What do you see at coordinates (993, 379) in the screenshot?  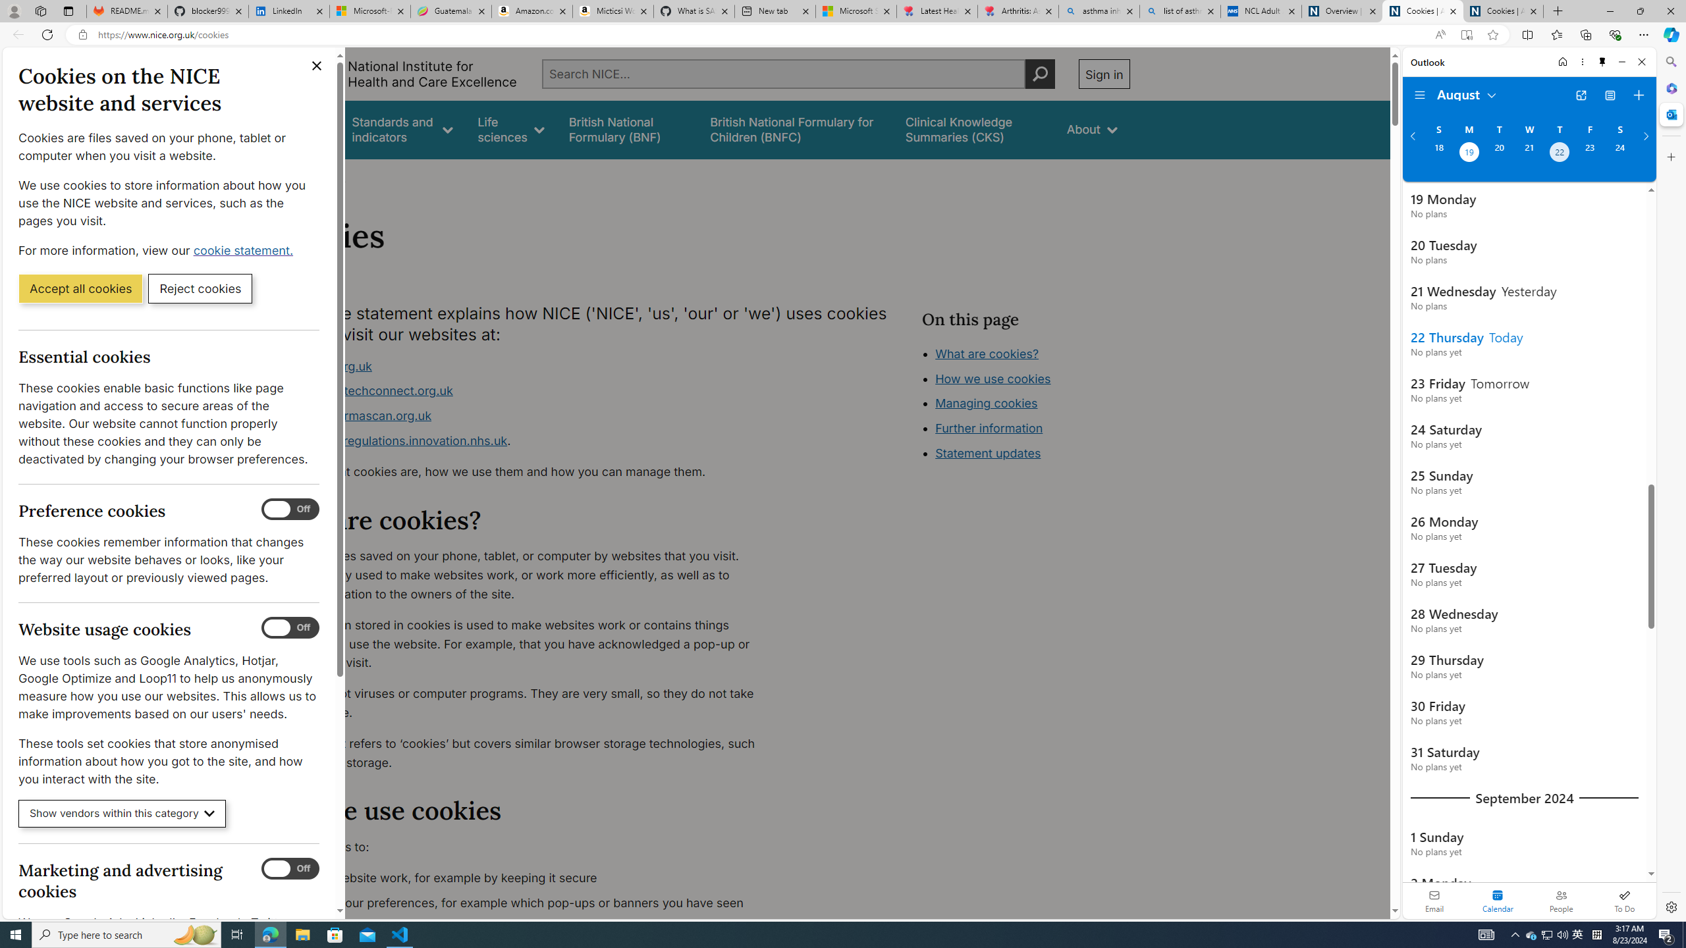 I see `How we use cookies` at bounding box center [993, 379].